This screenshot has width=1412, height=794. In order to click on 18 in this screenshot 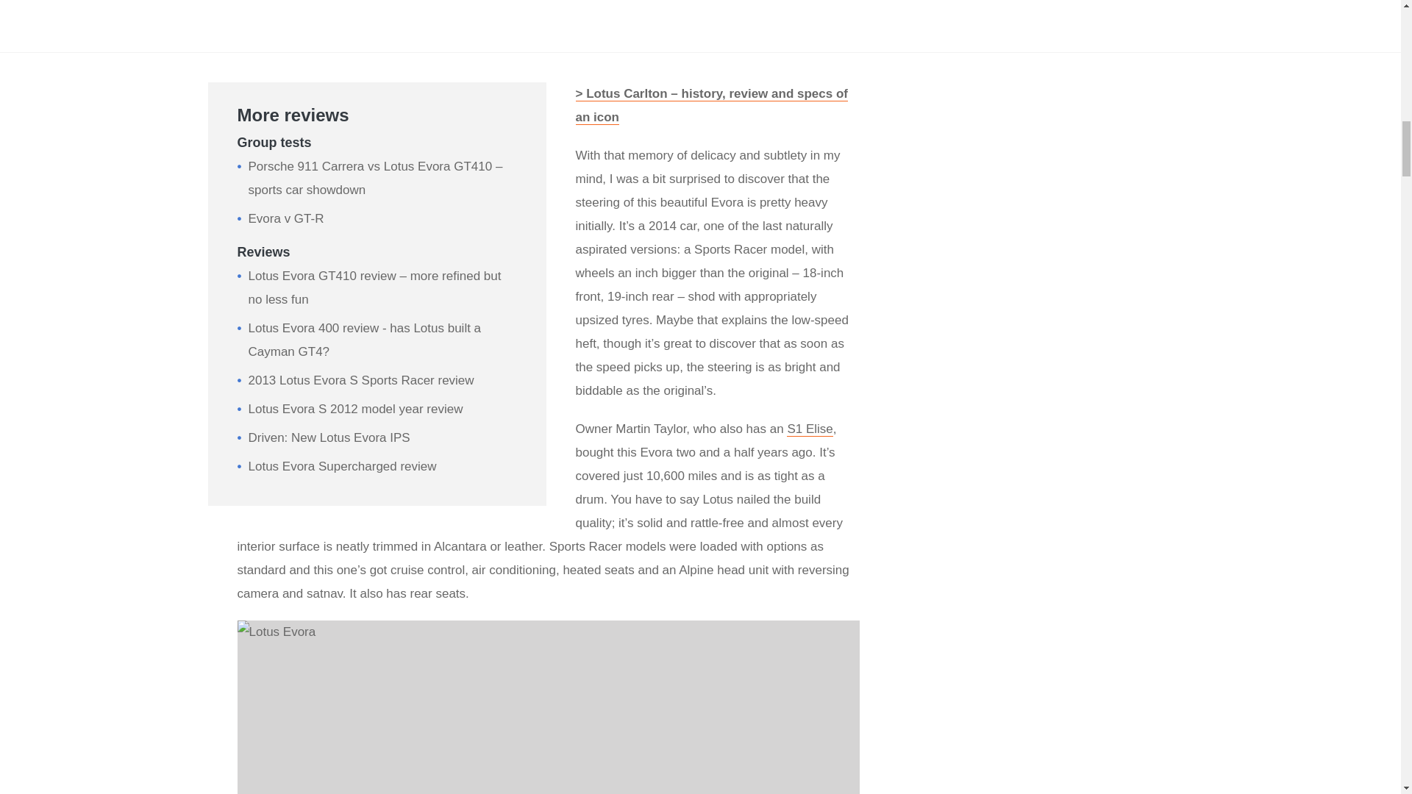, I will do `click(547, 707)`.